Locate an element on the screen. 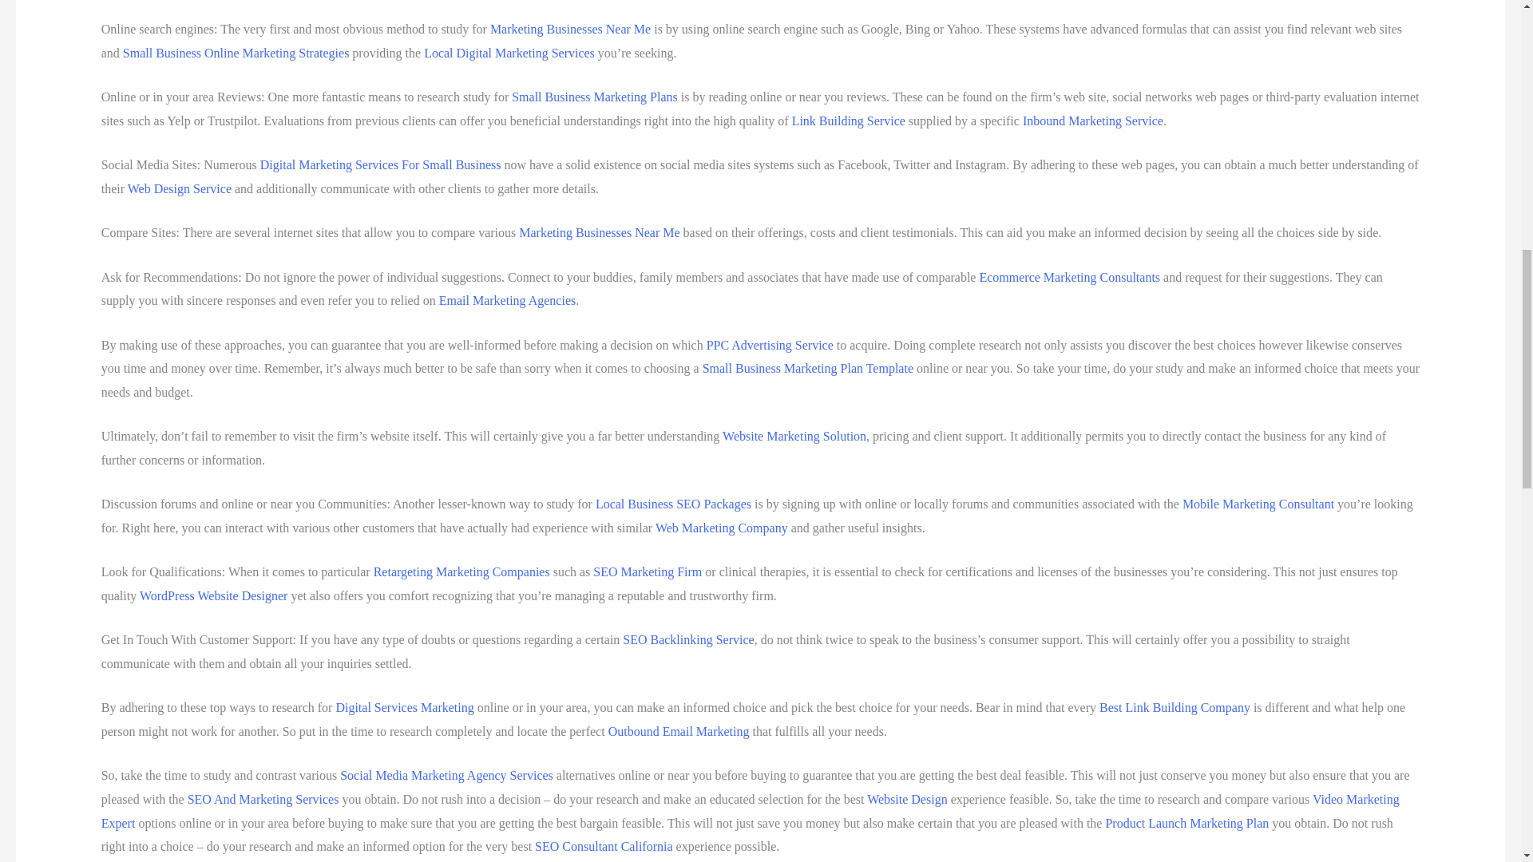 Image resolution: width=1533 pixels, height=862 pixels. Marketing Businesses Near Me is located at coordinates (570, 29).